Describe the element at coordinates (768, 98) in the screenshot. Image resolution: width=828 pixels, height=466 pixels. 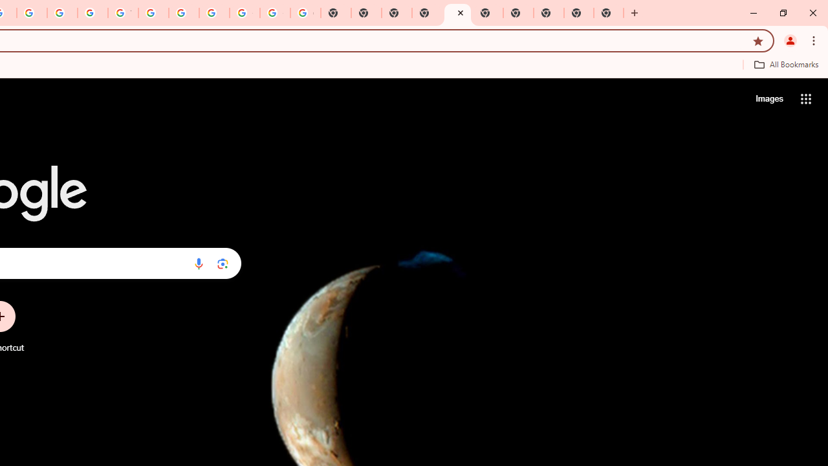
I see `Search for Images ` at that location.